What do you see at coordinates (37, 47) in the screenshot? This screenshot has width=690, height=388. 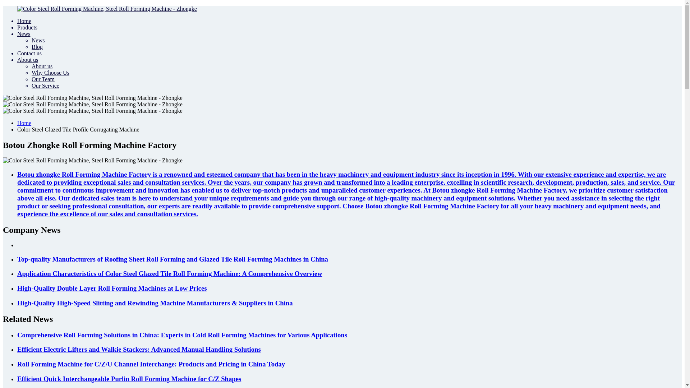 I see `Blog` at bounding box center [37, 47].